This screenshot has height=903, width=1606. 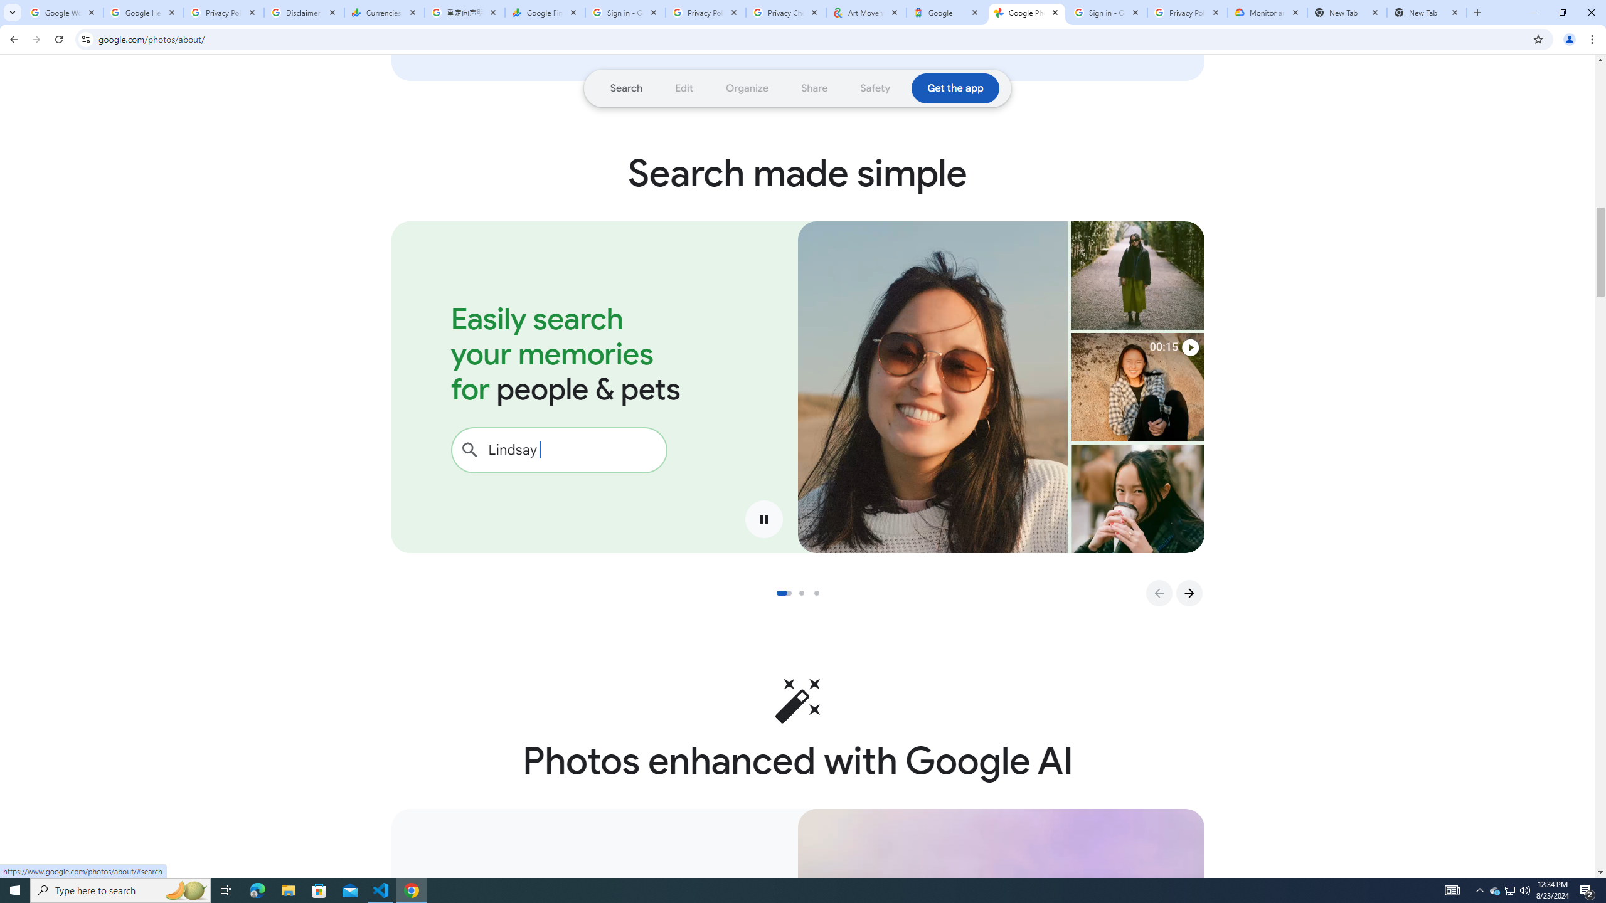 I want to click on Go to section: Organize, so click(x=748, y=88).